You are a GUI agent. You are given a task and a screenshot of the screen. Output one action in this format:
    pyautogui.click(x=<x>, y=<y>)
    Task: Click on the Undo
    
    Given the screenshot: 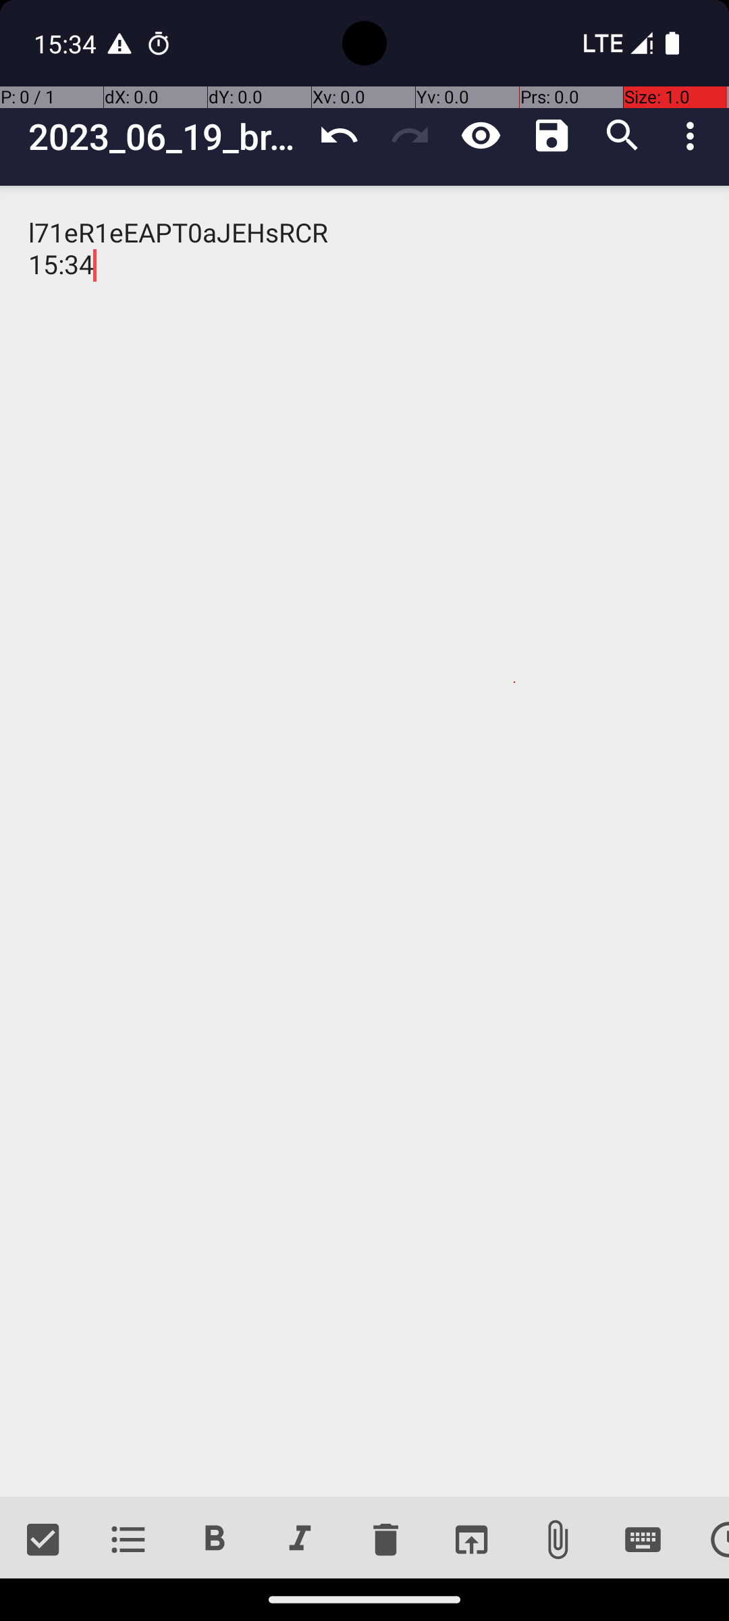 What is the action you would take?
    pyautogui.click(x=339, y=136)
    